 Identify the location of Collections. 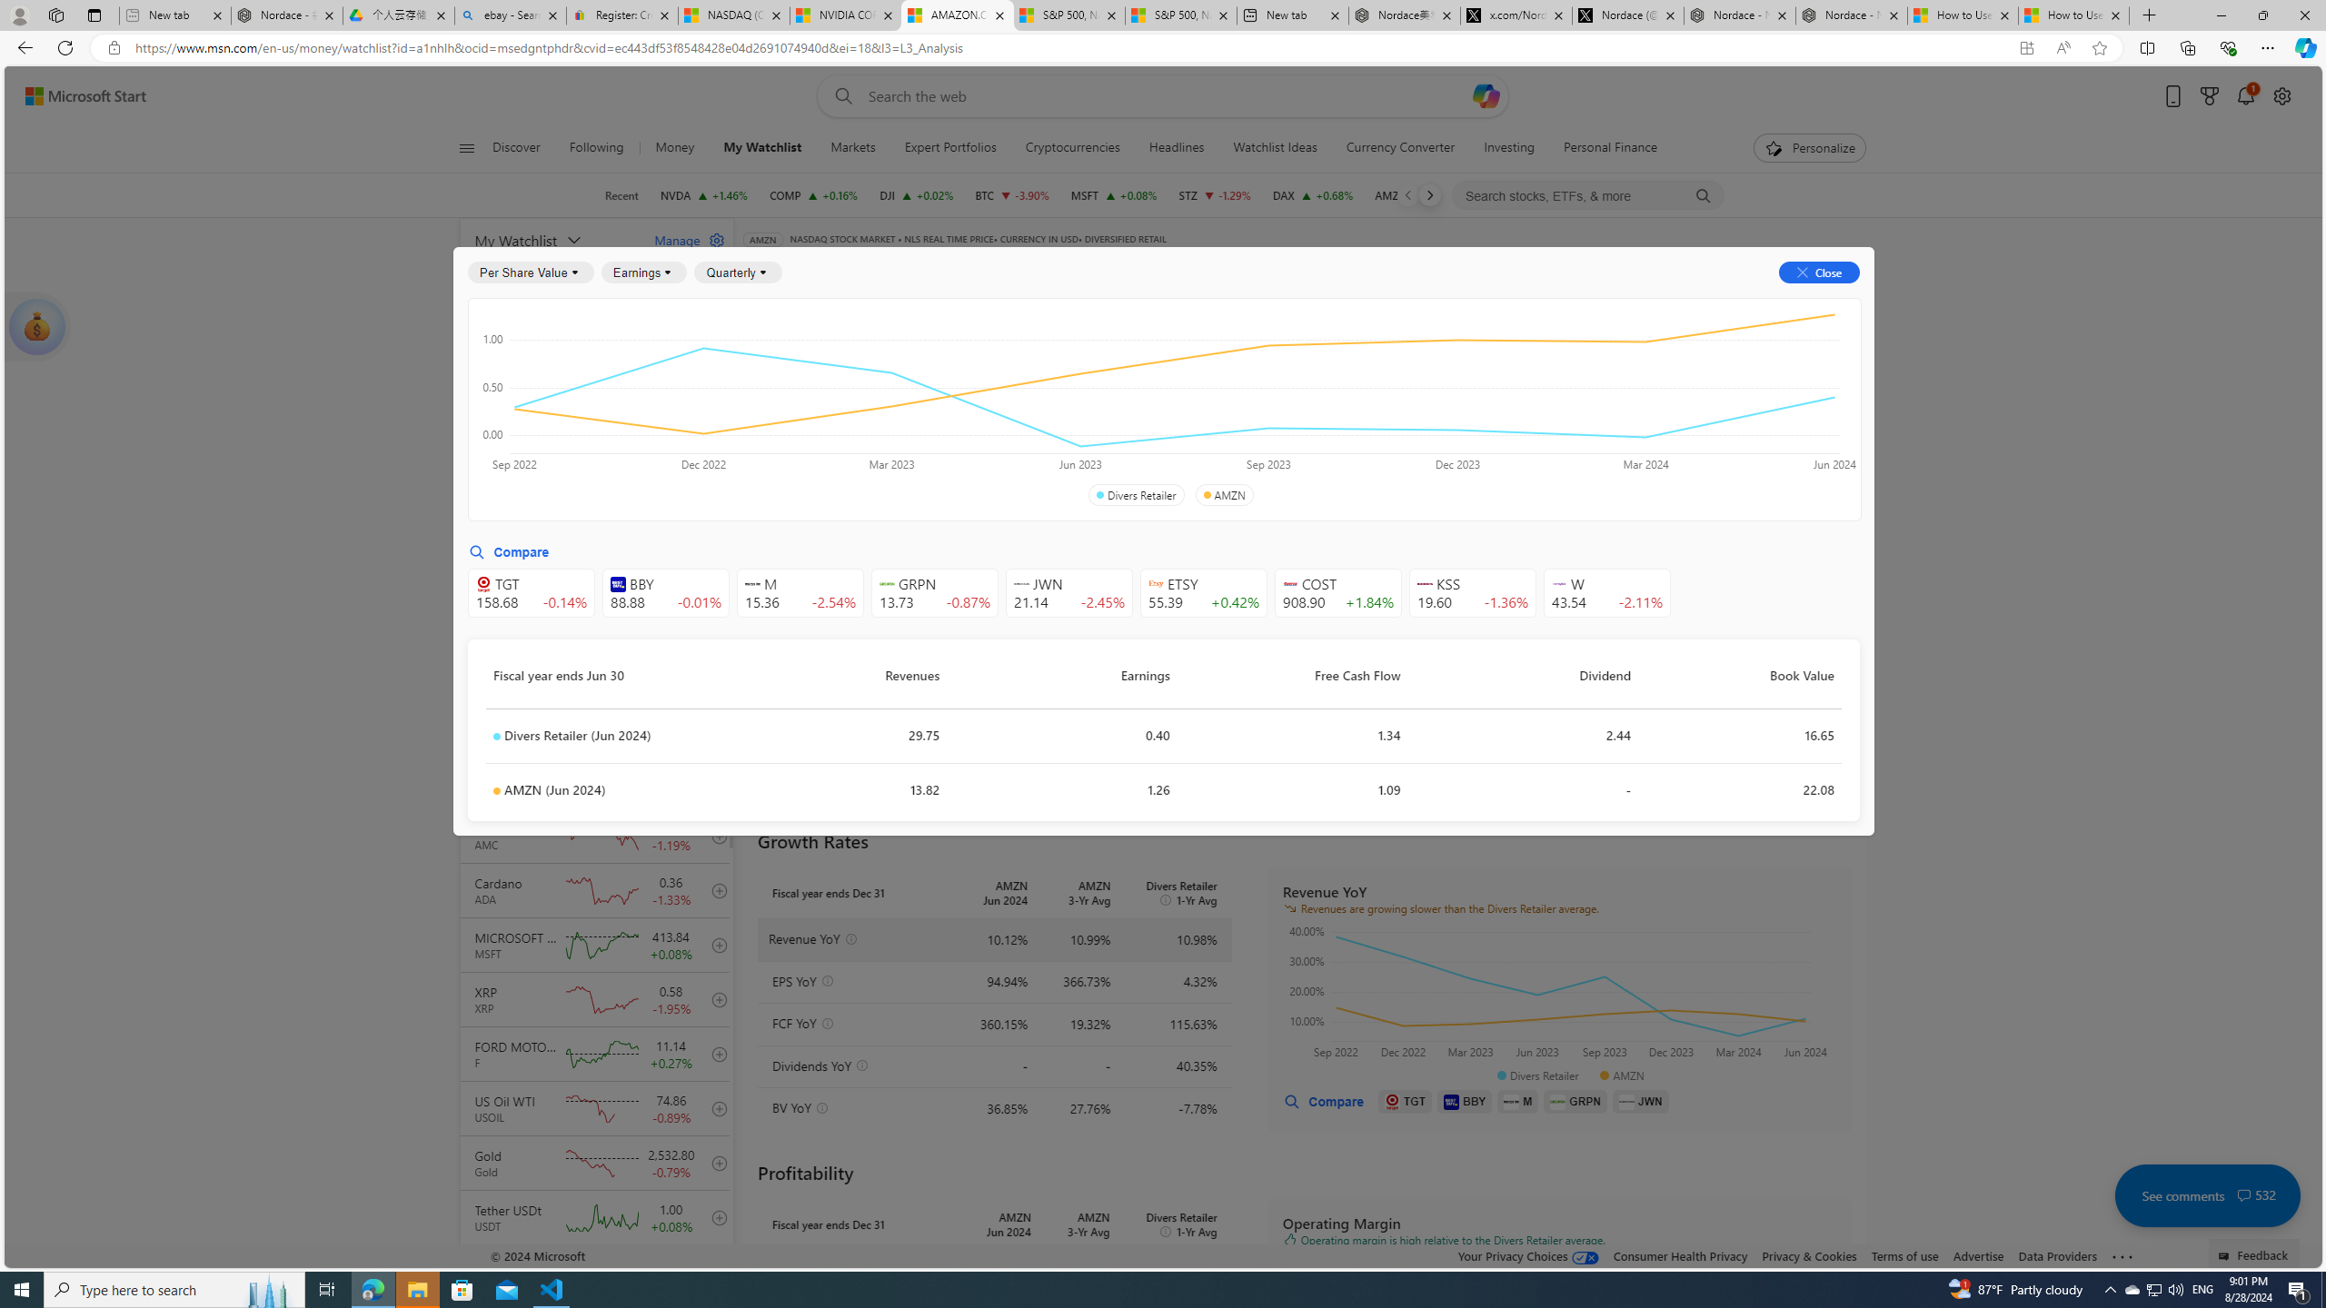
(2187, 47).